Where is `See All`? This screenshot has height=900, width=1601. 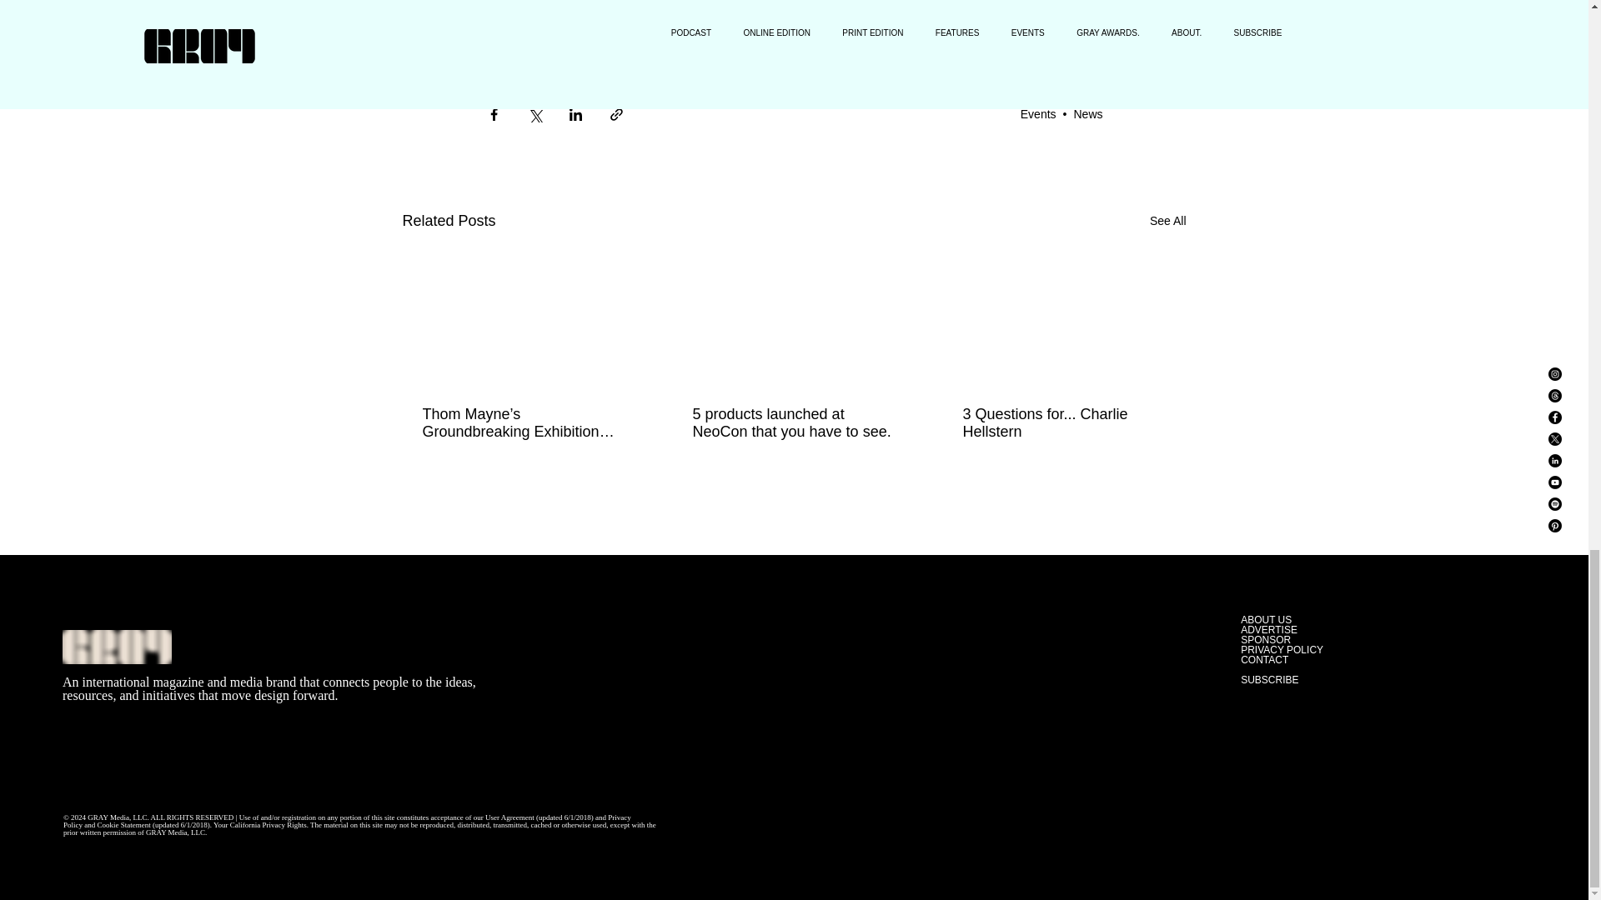
See All is located at coordinates (1167, 220).